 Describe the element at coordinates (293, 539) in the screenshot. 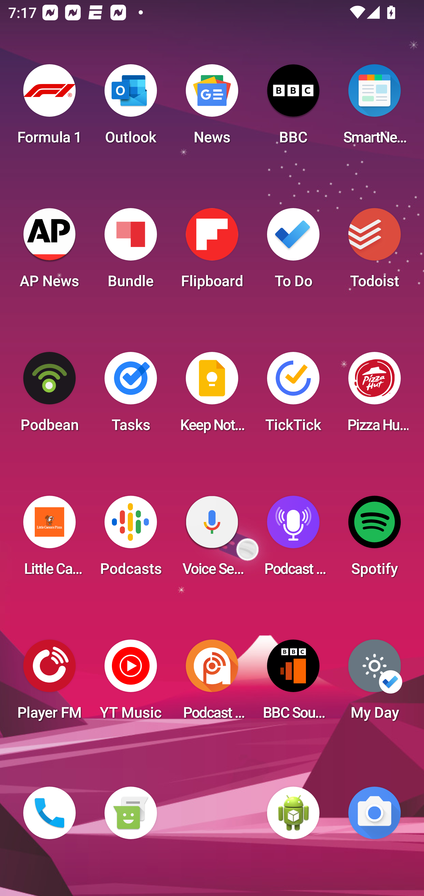

I see `Podcast Player` at that location.